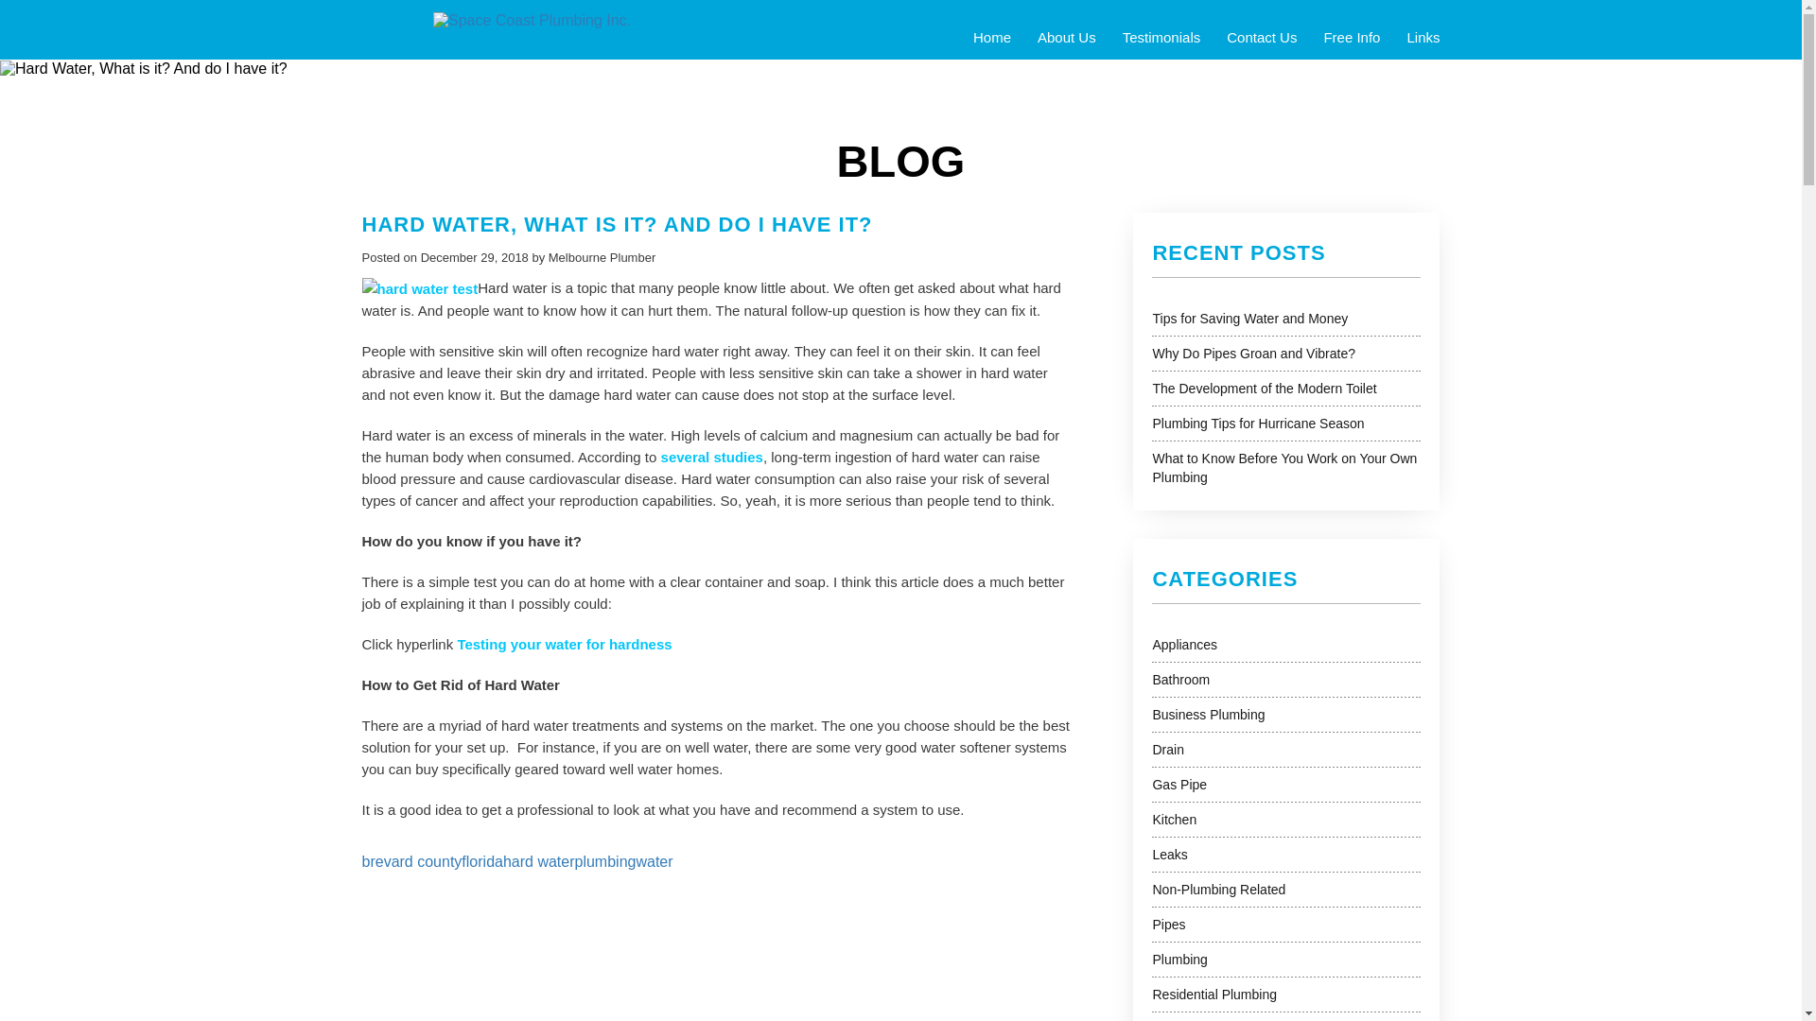 The image size is (1816, 1021). What do you see at coordinates (1252, 354) in the screenshot?
I see `Why Do Pipes Groan and Vibrate?` at bounding box center [1252, 354].